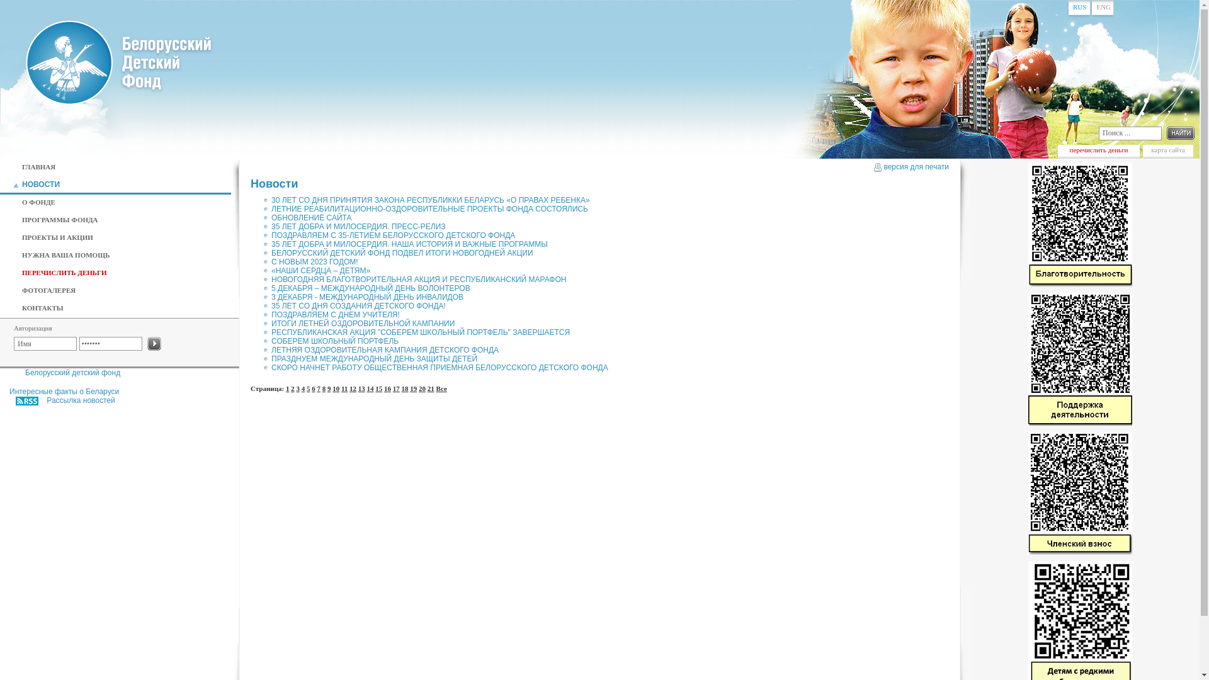 The height and width of the screenshot is (680, 1209). What do you see at coordinates (406, 385) in the screenshot?
I see `18` at bounding box center [406, 385].